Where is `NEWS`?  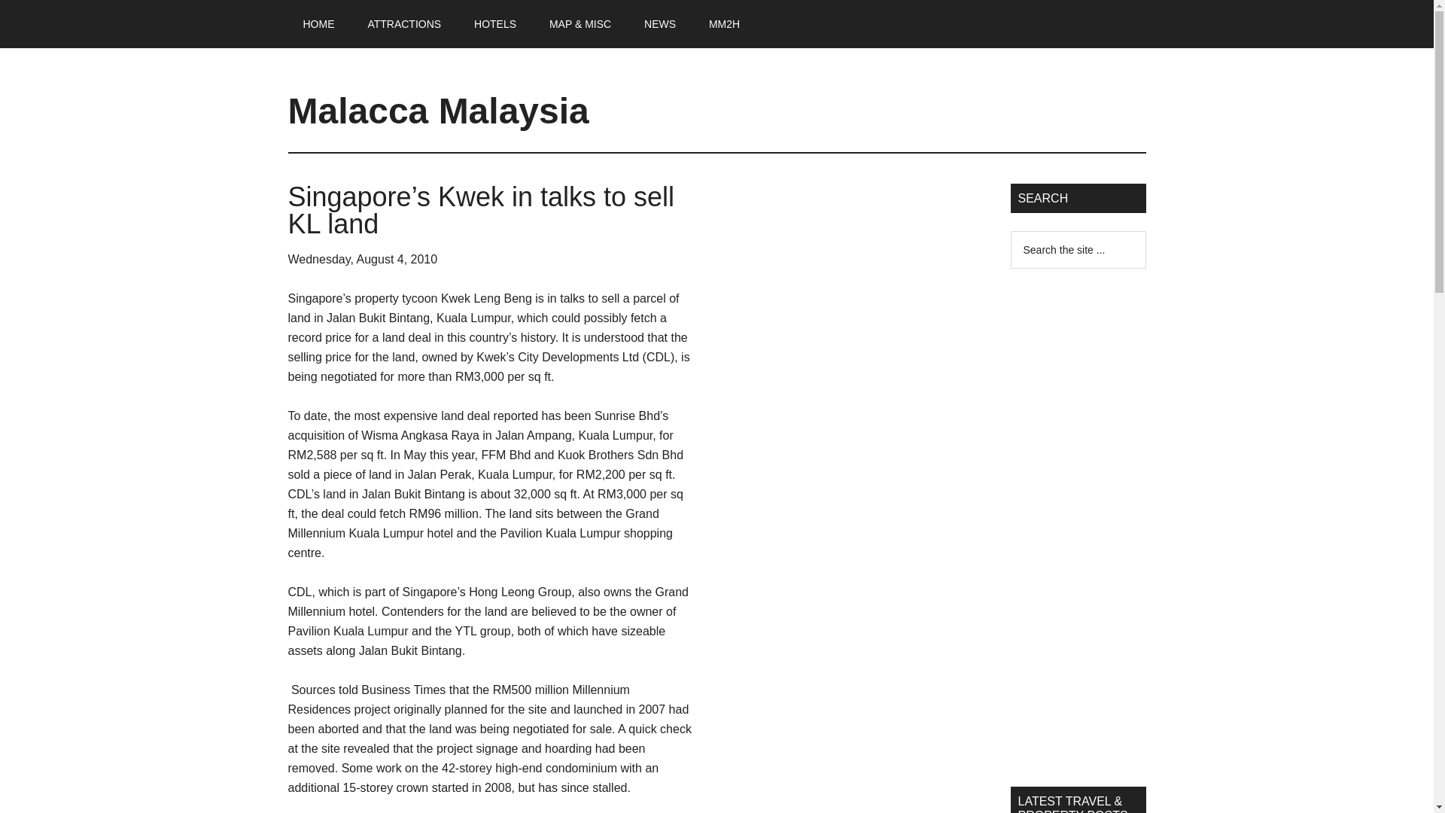
NEWS is located at coordinates (659, 24).